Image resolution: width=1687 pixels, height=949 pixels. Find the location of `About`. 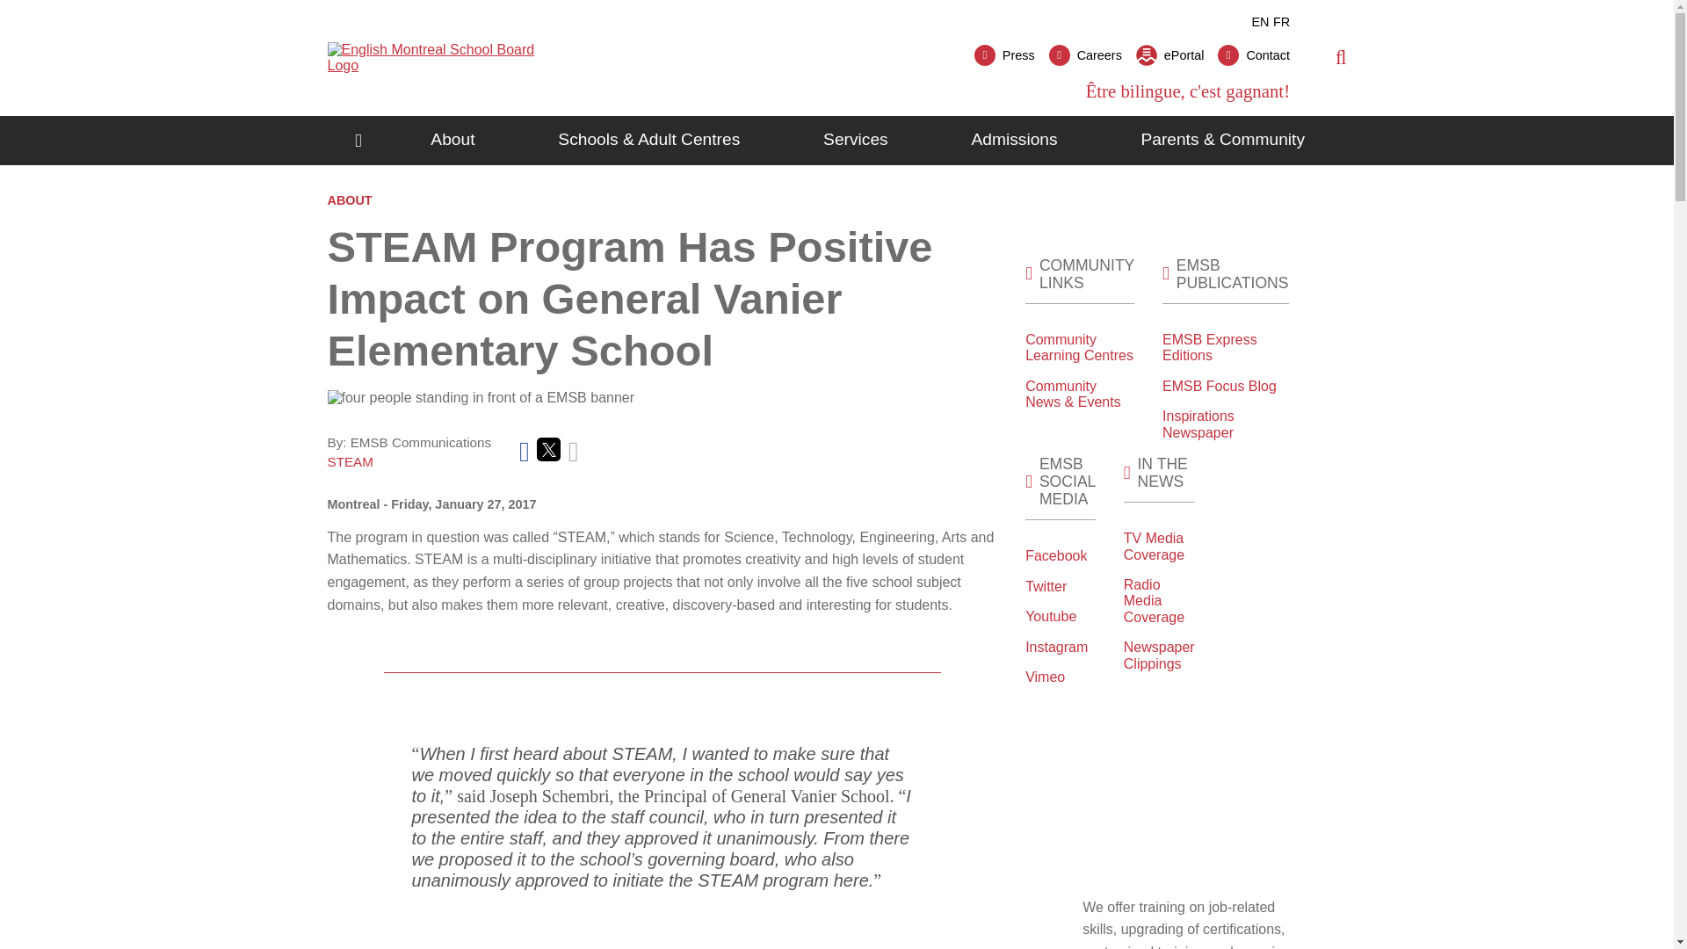

About is located at coordinates (453, 140).